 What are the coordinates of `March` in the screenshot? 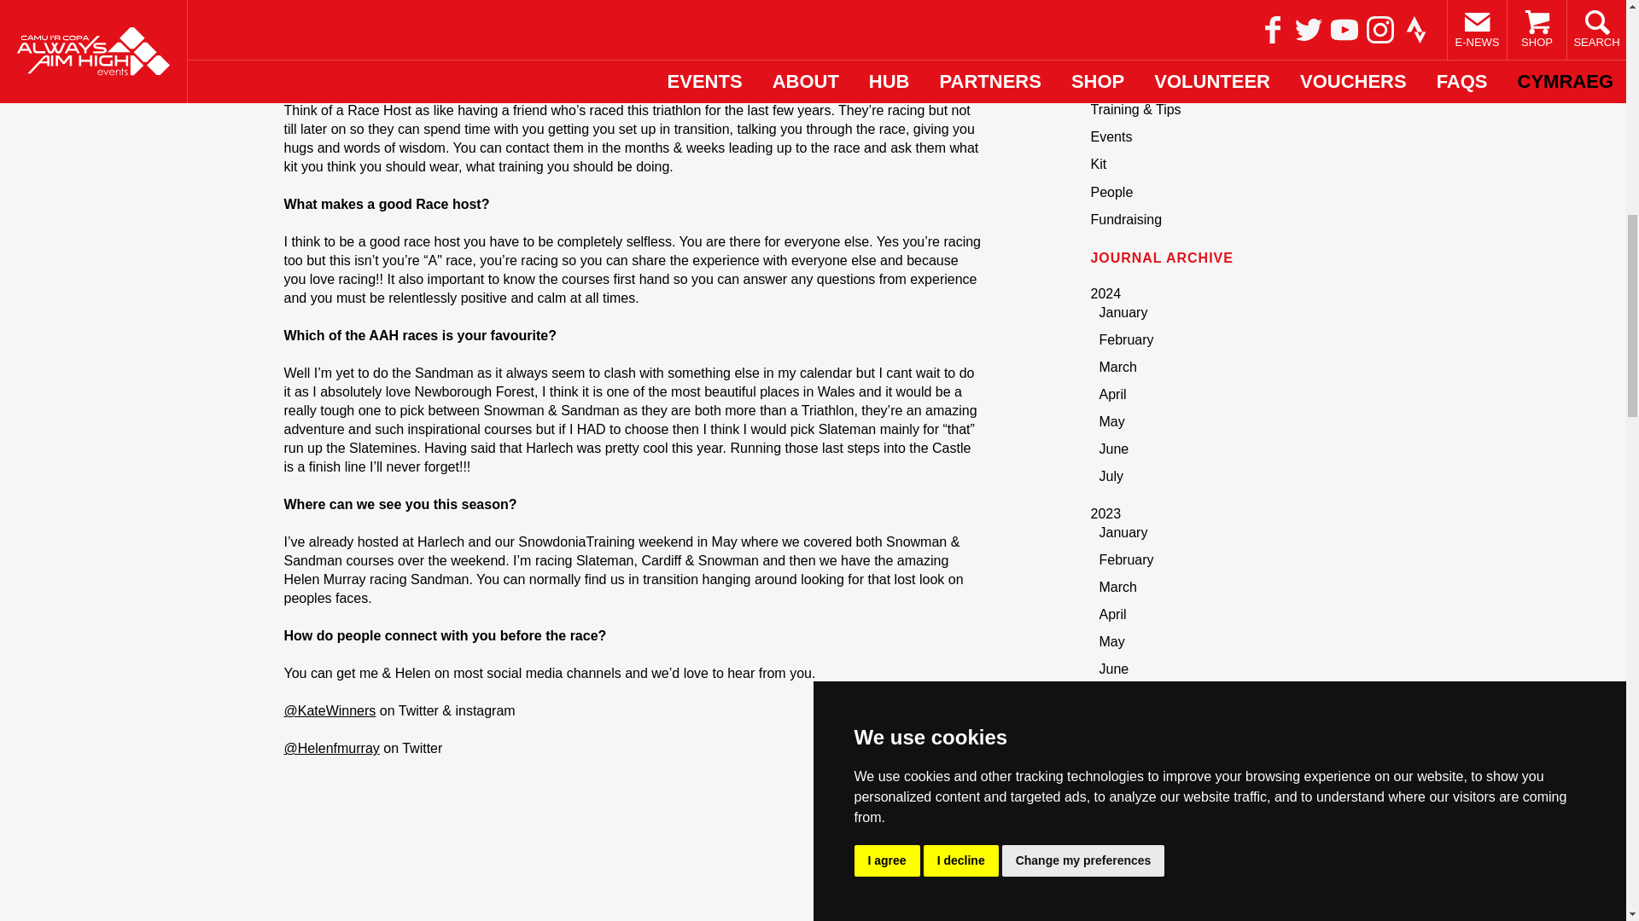 It's located at (1118, 367).